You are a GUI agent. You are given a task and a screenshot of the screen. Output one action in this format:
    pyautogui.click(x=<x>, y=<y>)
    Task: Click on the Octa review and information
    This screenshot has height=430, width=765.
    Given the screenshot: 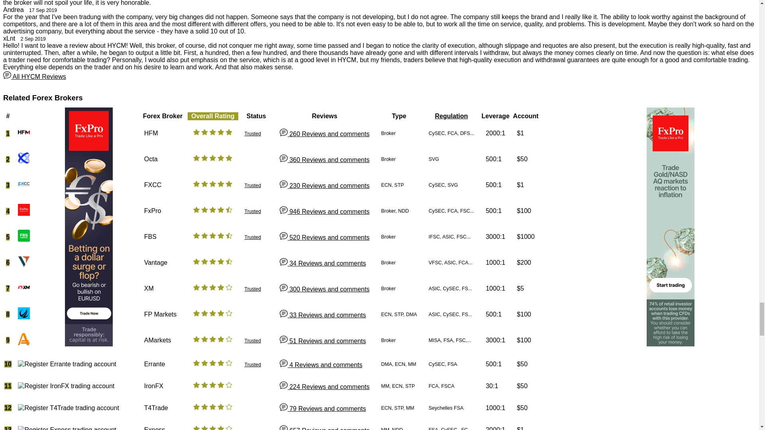 What is the action you would take?
    pyautogui.click(x=151, y=159)
    